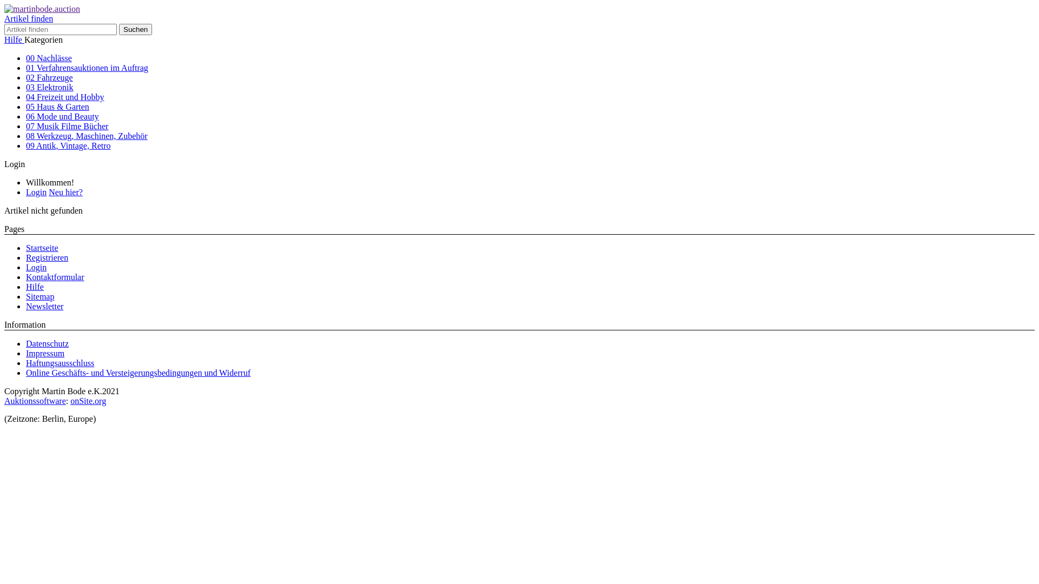 Image resolution: width=1039 pixels, height=584 pixels. What do you see at coordinates (36, 267) in the screenshot?
I see `Login` at bounding box center [36, 267].